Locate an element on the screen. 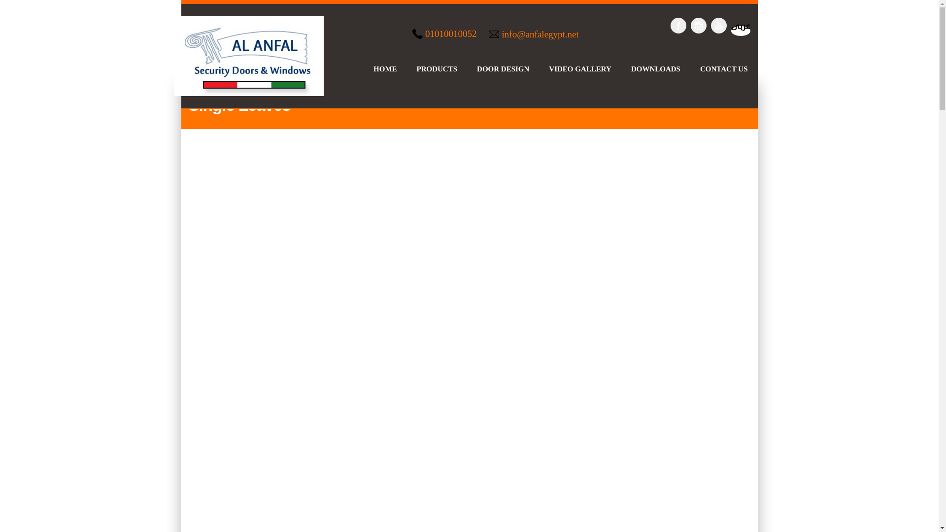 The height and width of the screenshot is (532, 946). DOOR DESIGN is located at coordinates (503, 68).